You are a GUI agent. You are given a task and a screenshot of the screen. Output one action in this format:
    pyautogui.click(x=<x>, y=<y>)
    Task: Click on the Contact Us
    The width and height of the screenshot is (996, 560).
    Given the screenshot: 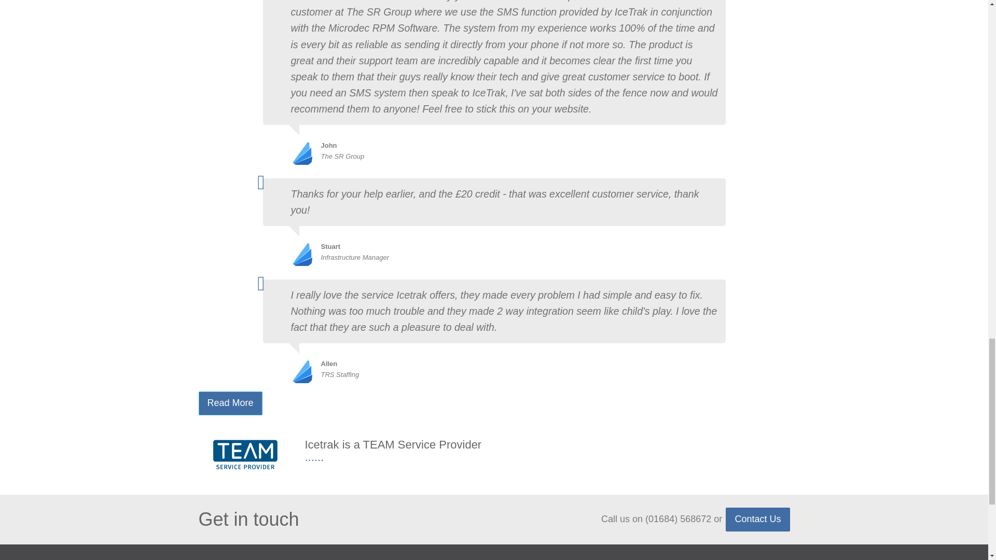 What is the action you would take?
    pyautogui.click(x=757, y=519)
    